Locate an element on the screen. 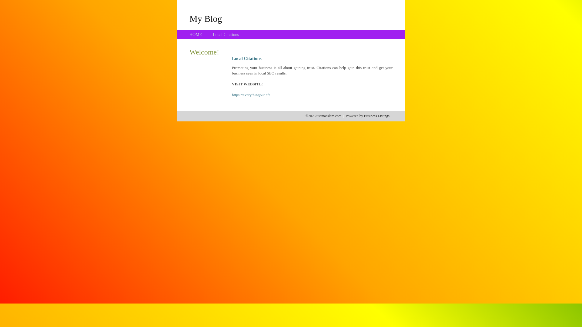  HOME is located at coordinates (196, 35).